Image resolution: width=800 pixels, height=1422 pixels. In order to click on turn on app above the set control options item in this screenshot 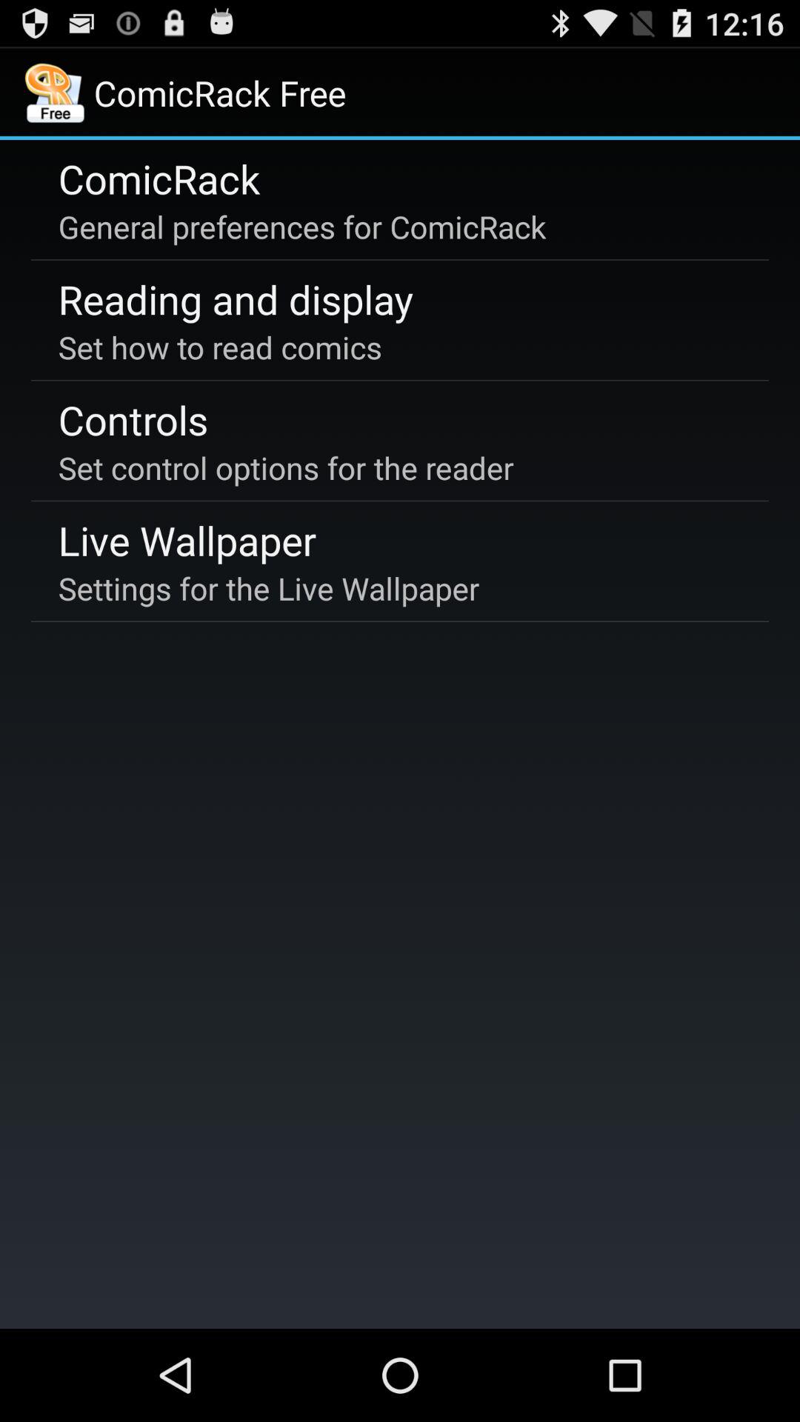, I will do `click(133, 419)`.